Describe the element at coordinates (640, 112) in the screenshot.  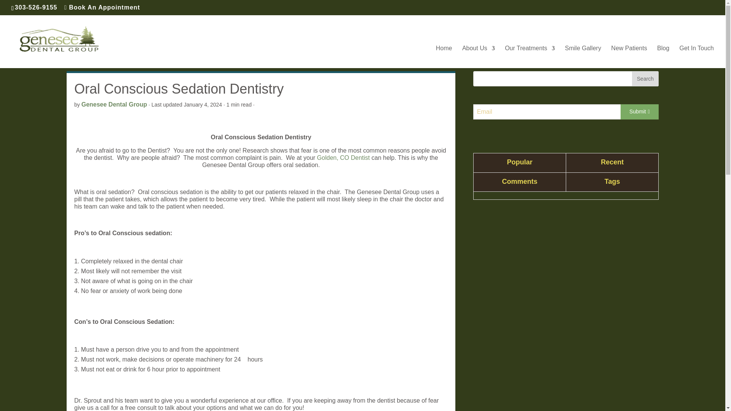
I see `Submit` at that location.